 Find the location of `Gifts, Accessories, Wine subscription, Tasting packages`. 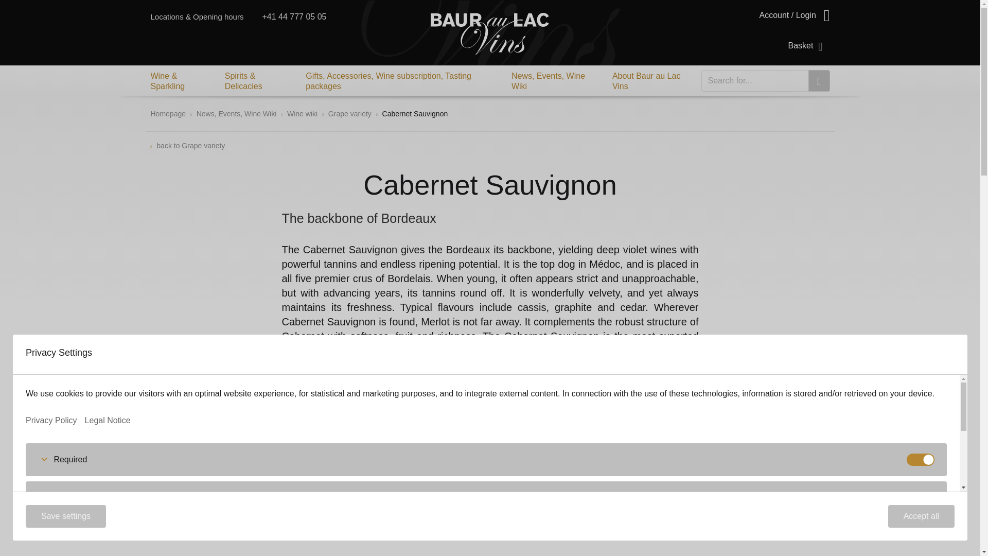

Gifts, Accessories, Wine subscription, Tasting packages is located at coordinates (401, 81).